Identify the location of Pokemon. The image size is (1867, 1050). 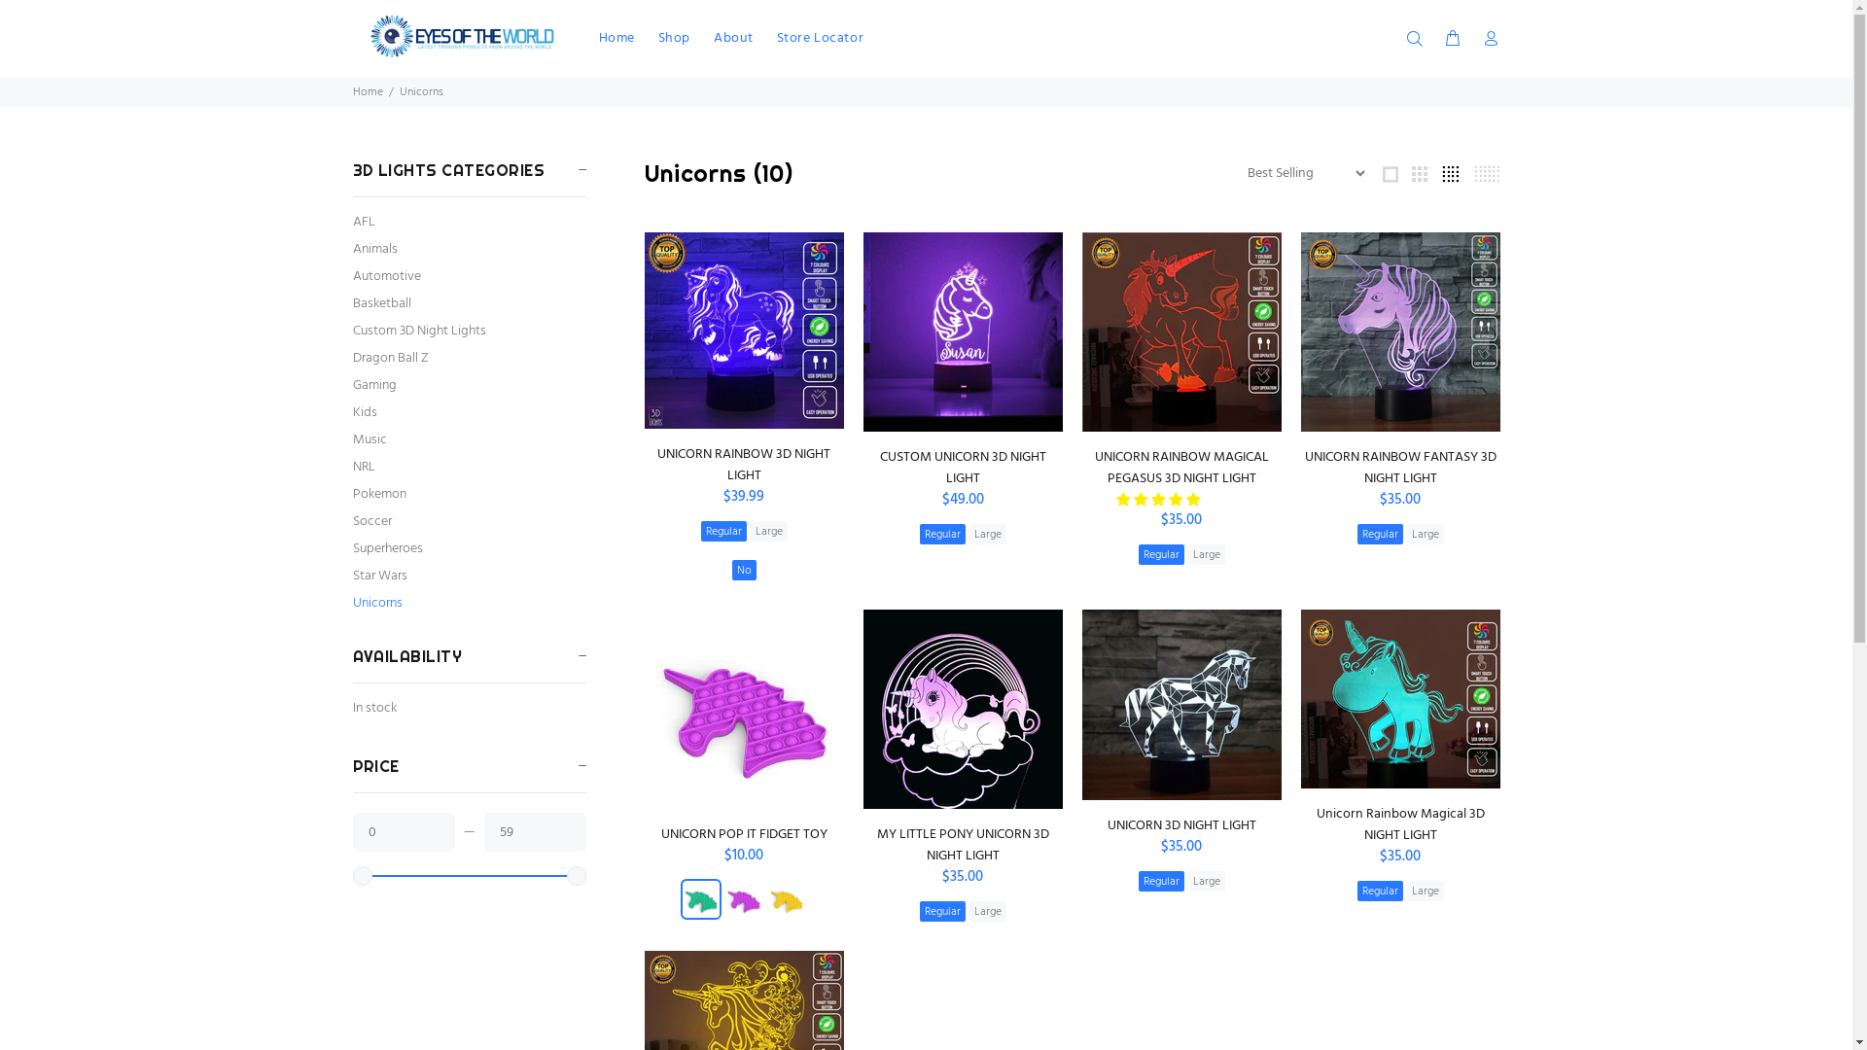
(469, 495).